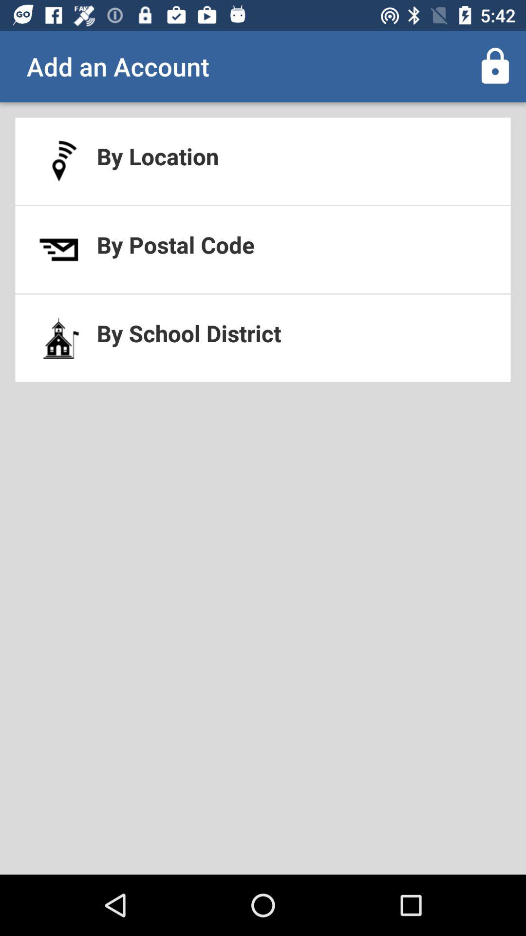 The image size is (526, 936). What do you see at coordinates (263, 250) in the screenshot?
I see `press the item above the    by school district icon` at bounding box center [263, 250].